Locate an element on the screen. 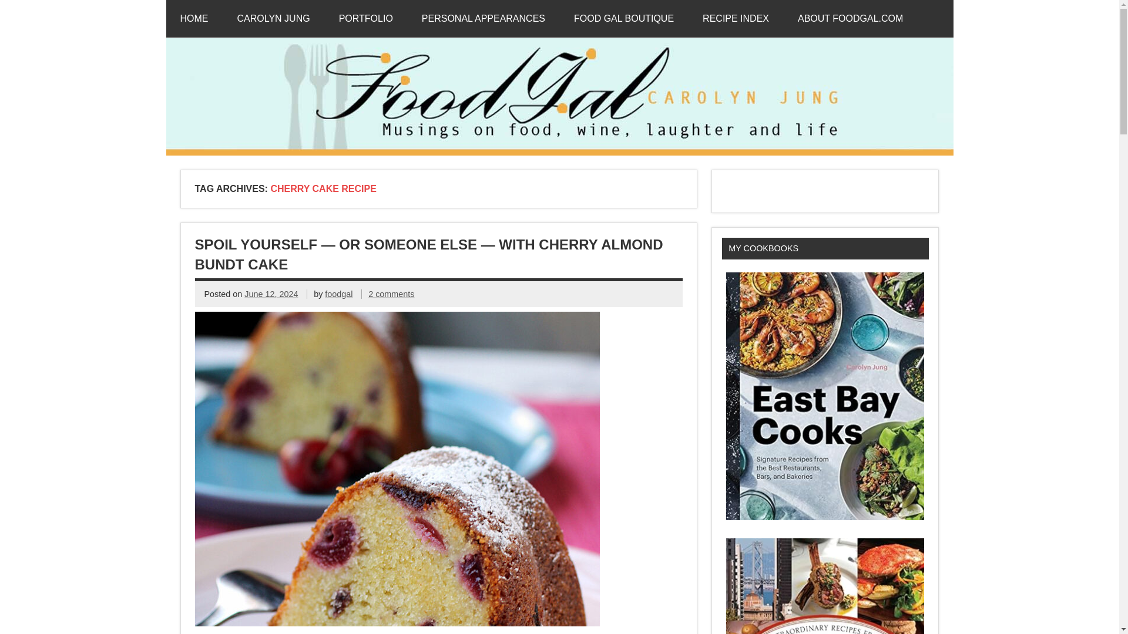  RECIPE INDEX is located at coordinates (736, 19).